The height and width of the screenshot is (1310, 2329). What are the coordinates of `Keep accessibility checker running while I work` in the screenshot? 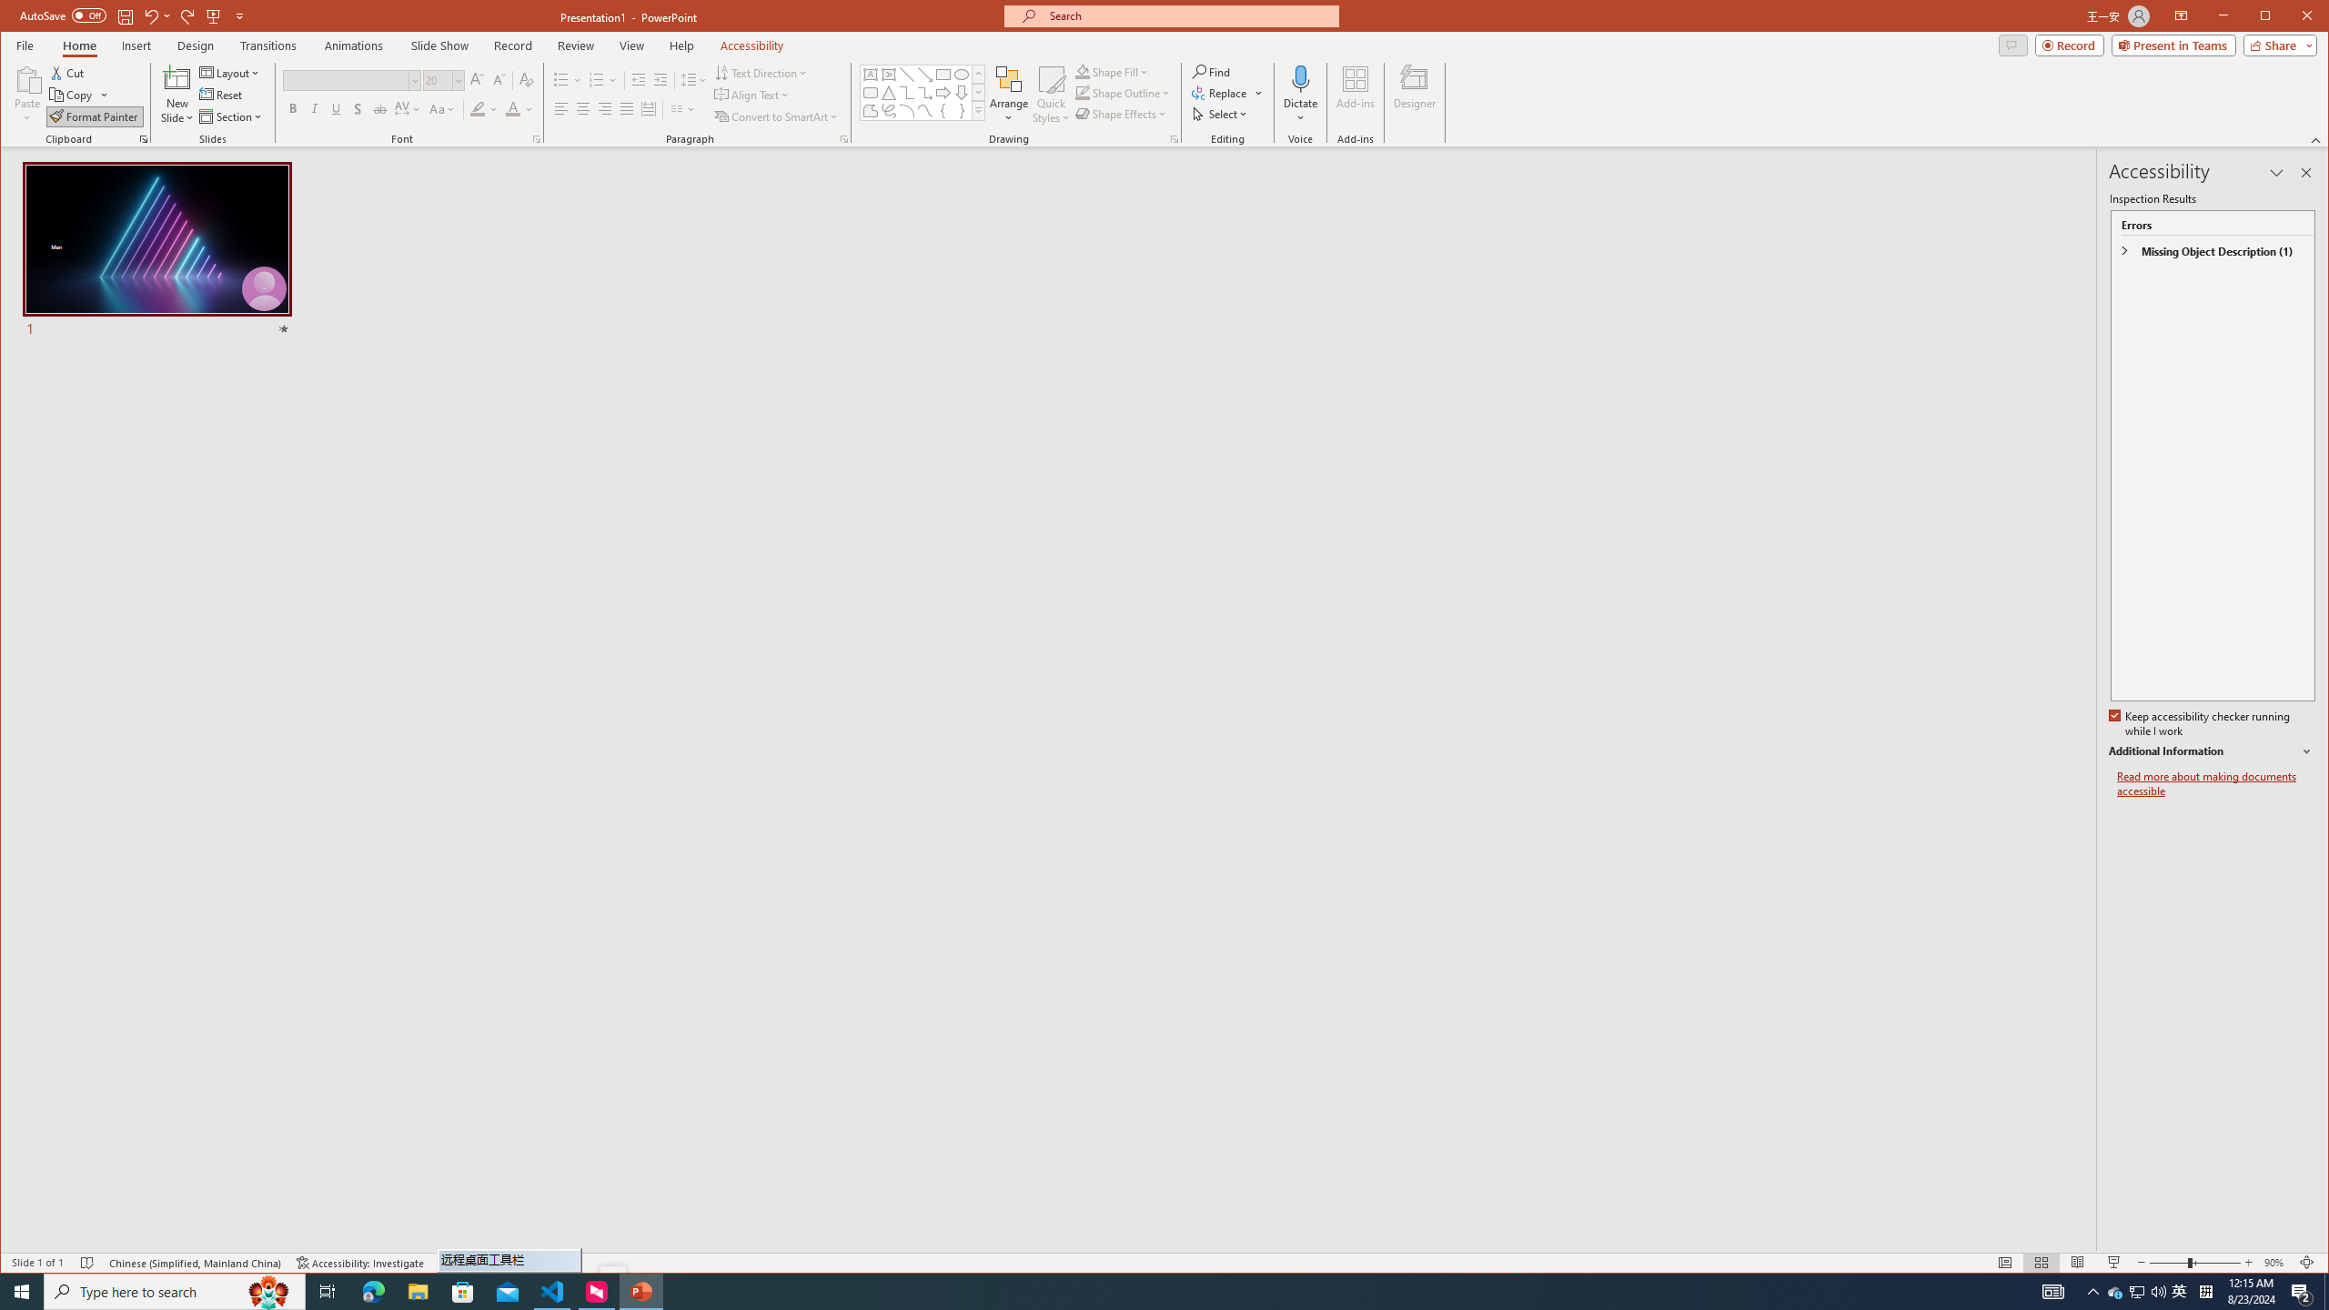 It's located at (2200, 724).